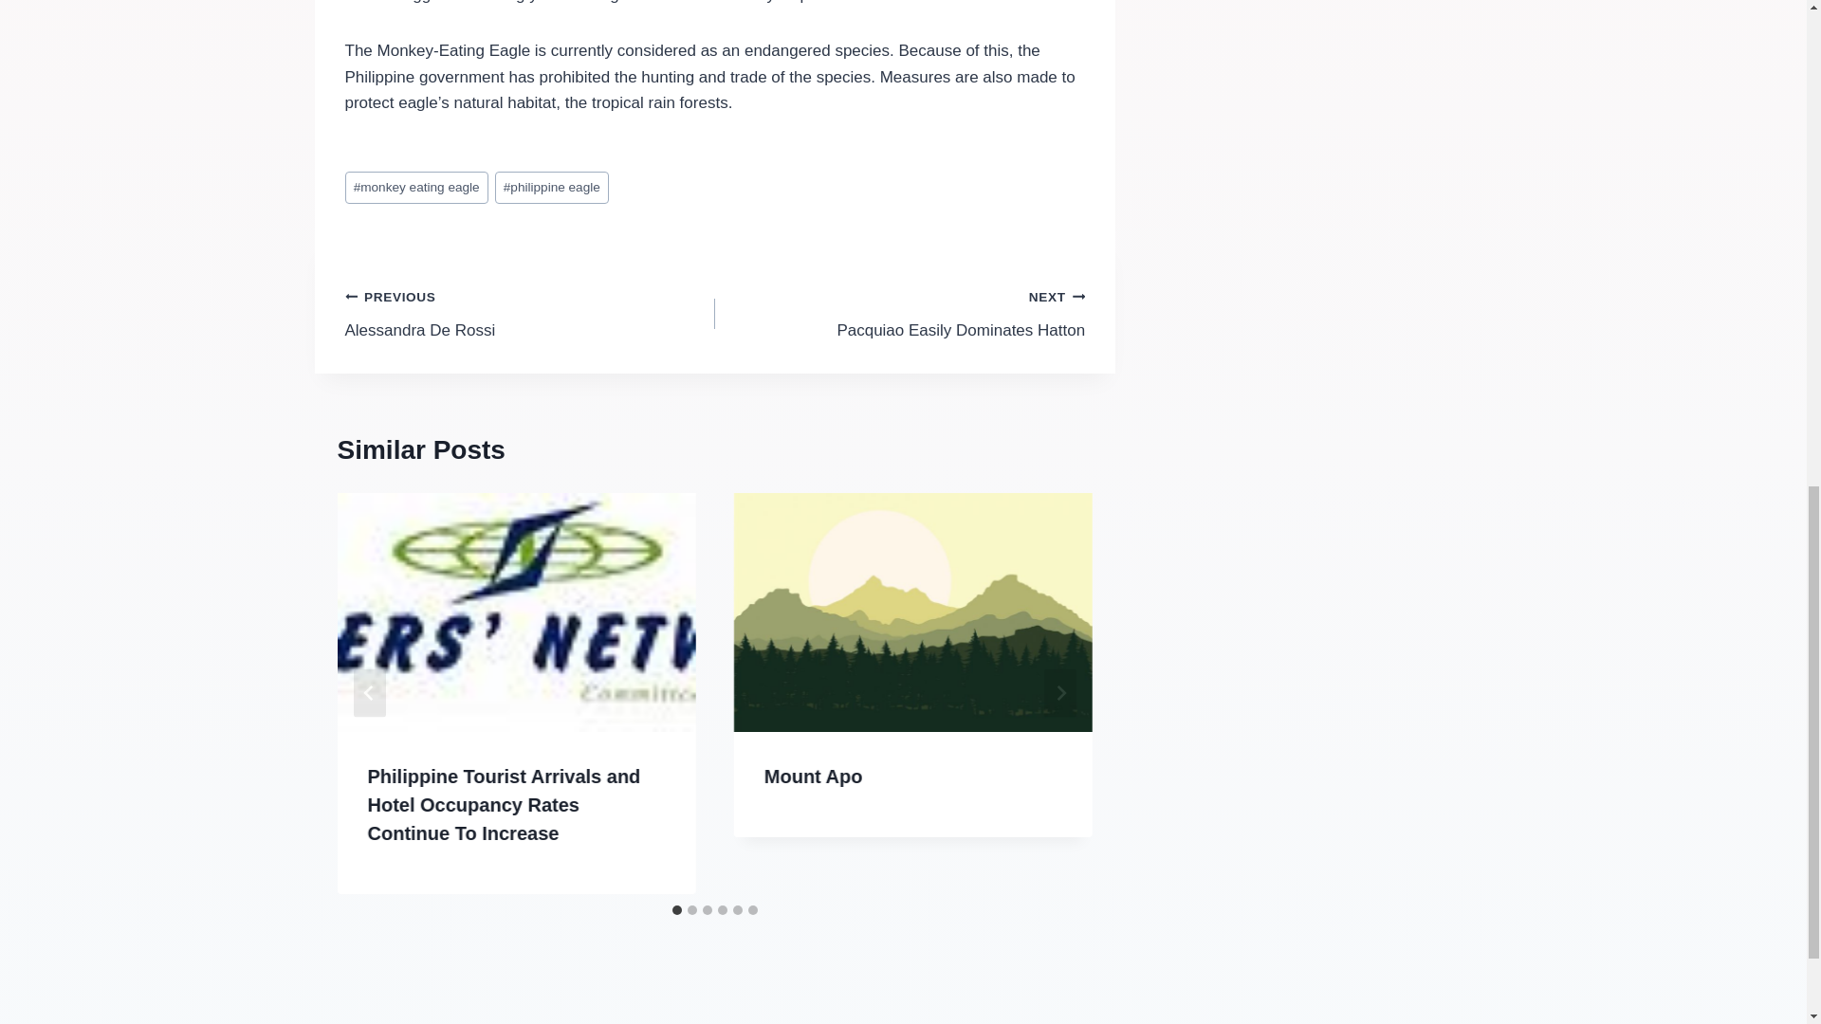  I want to click on philippine eagle, so click(530, 313).